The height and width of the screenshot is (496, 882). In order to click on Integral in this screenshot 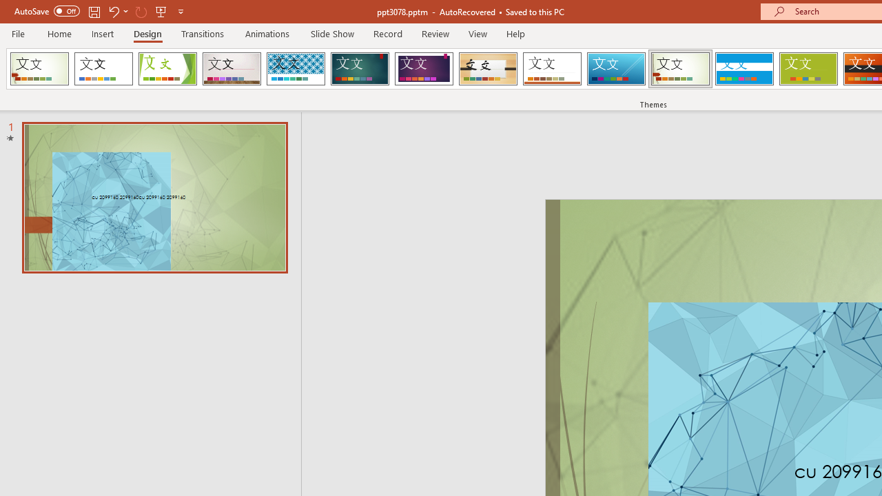, I will do `click(296, 69)`.